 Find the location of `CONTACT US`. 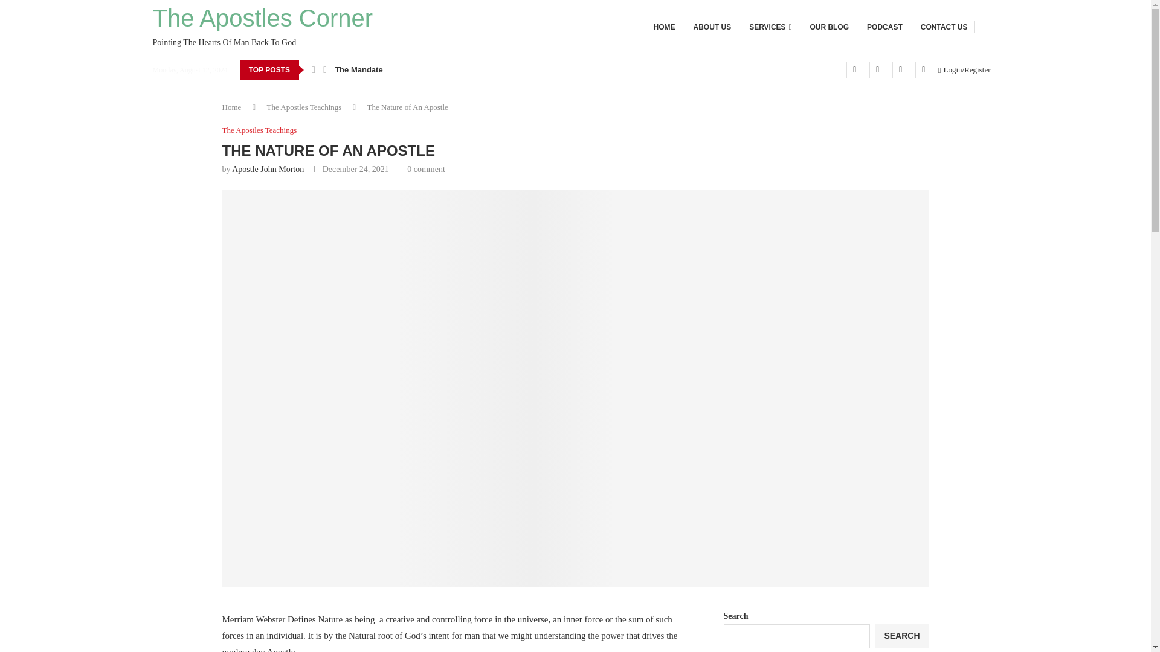

CONTACT US is located at coordinates (944, 27).